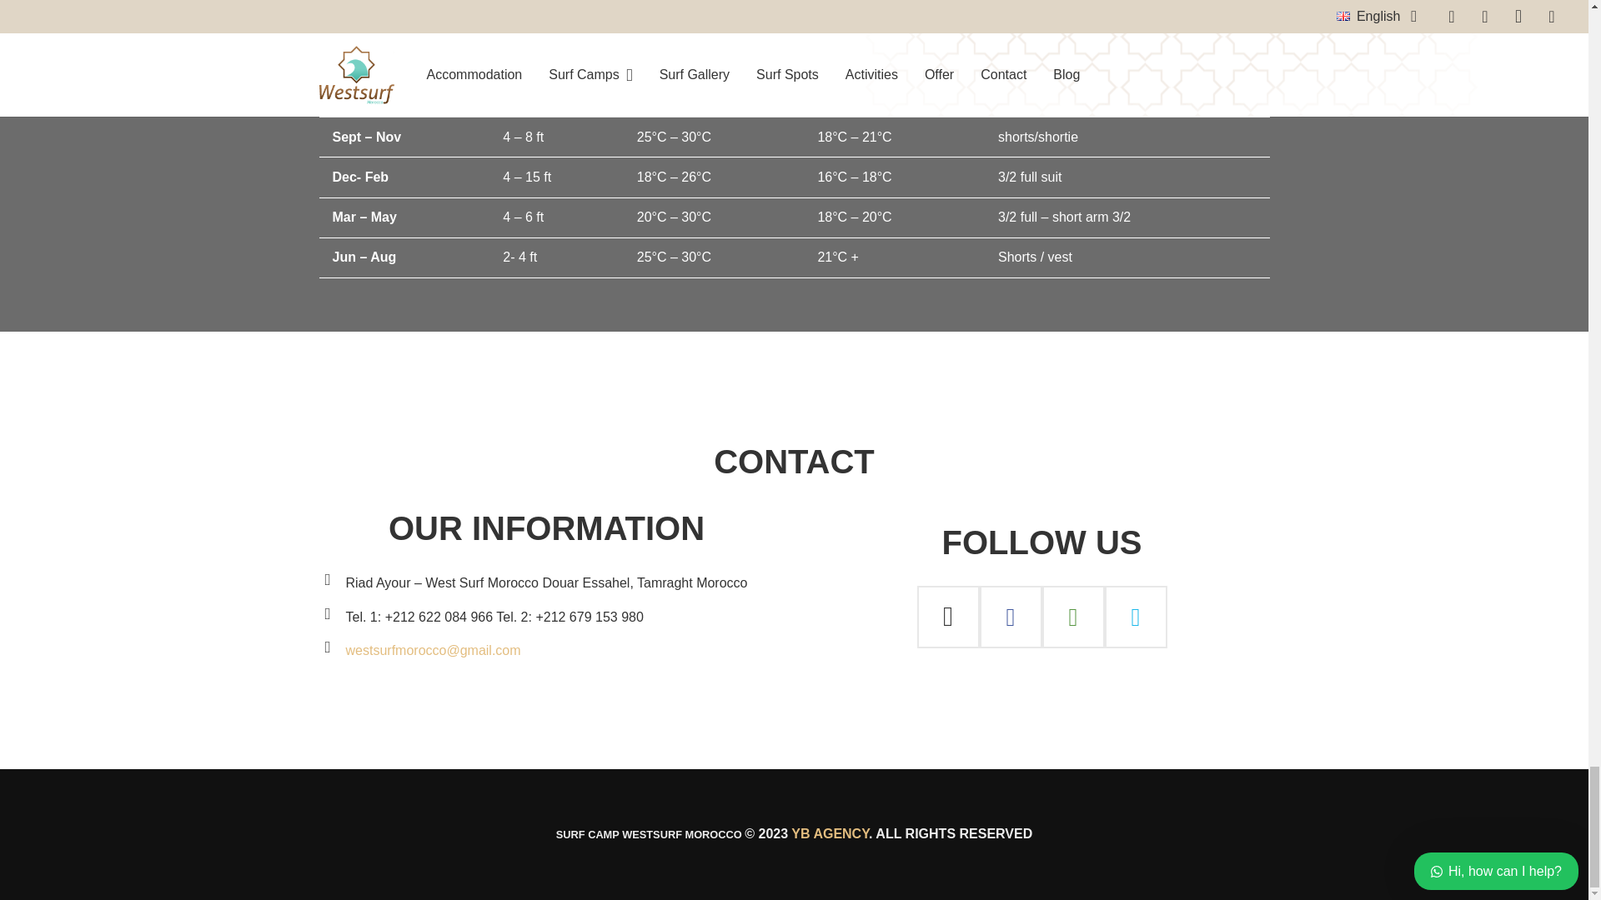 Image resolution: width=1601 pixels, height=900 pixels. Describe the element at coordinates (1010, 617) in the screenshot. I see `Facebook` at that location.